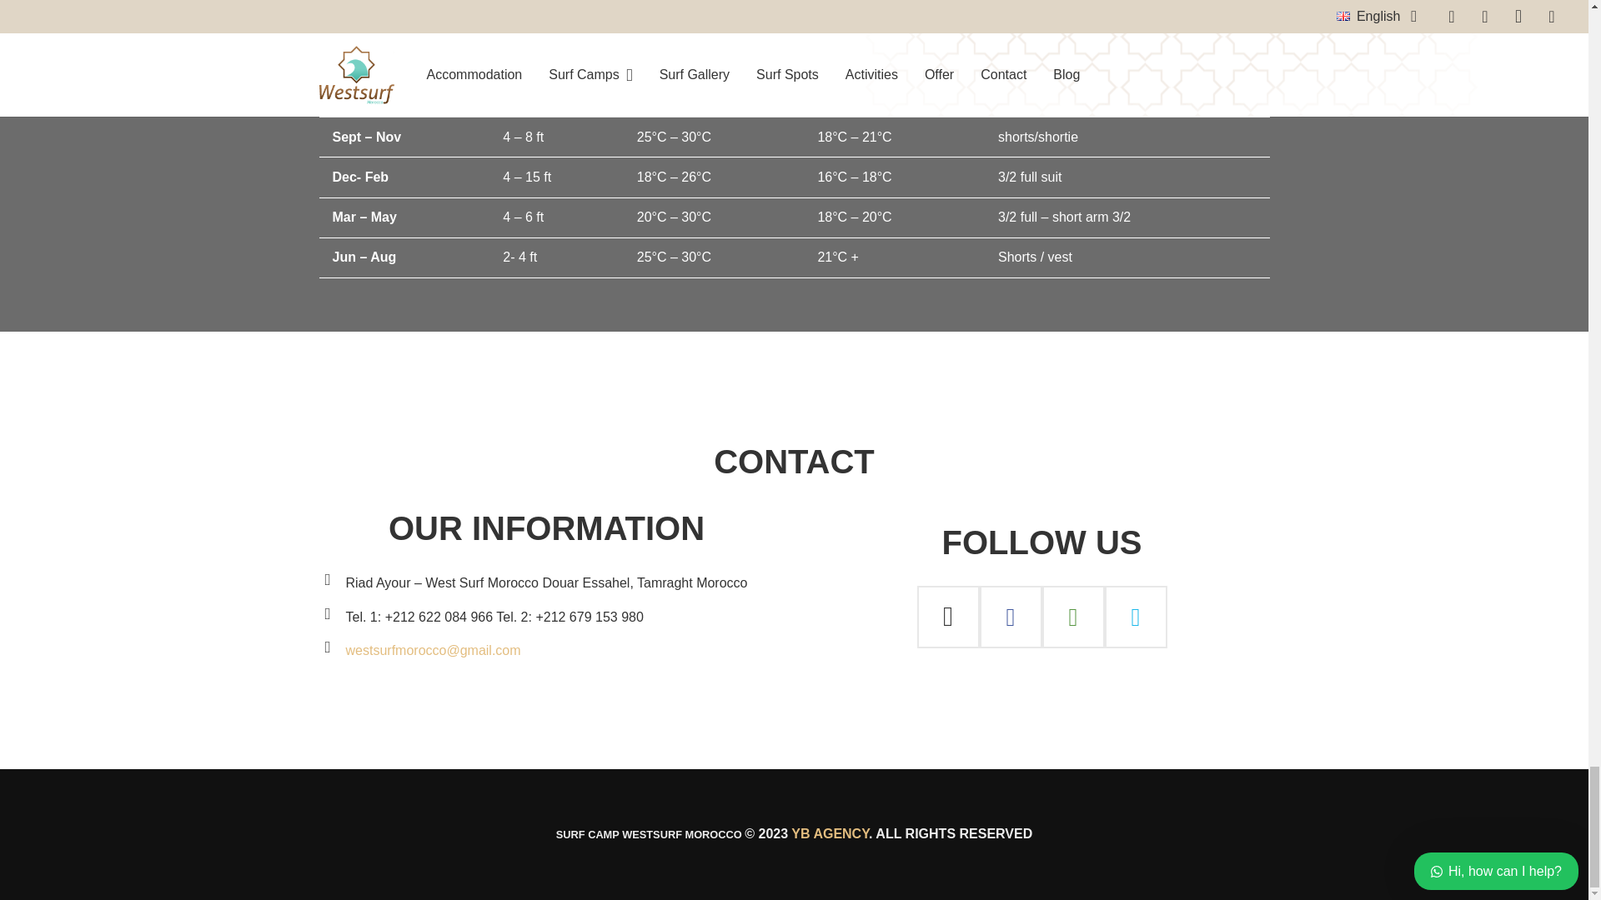 Image resolution: width=1601 pixels, height=900 pixels. Describe the element at coordinates (1010, 617) in the screenshot. I see `Facebook` at that location.